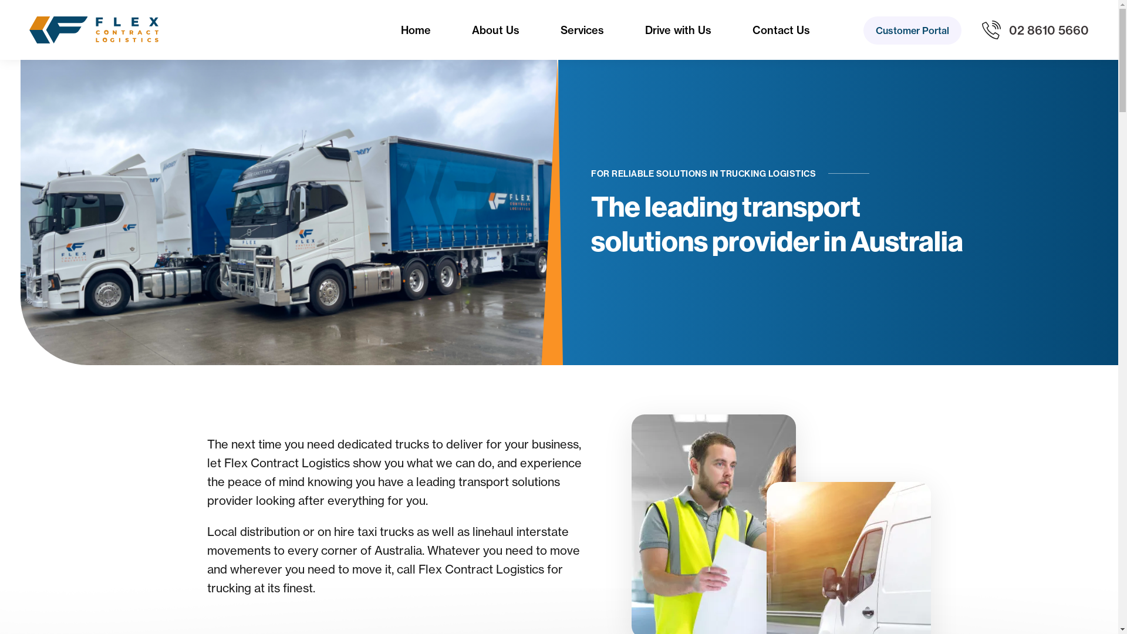  I want to click on Customer Portal, so click(912, 31).